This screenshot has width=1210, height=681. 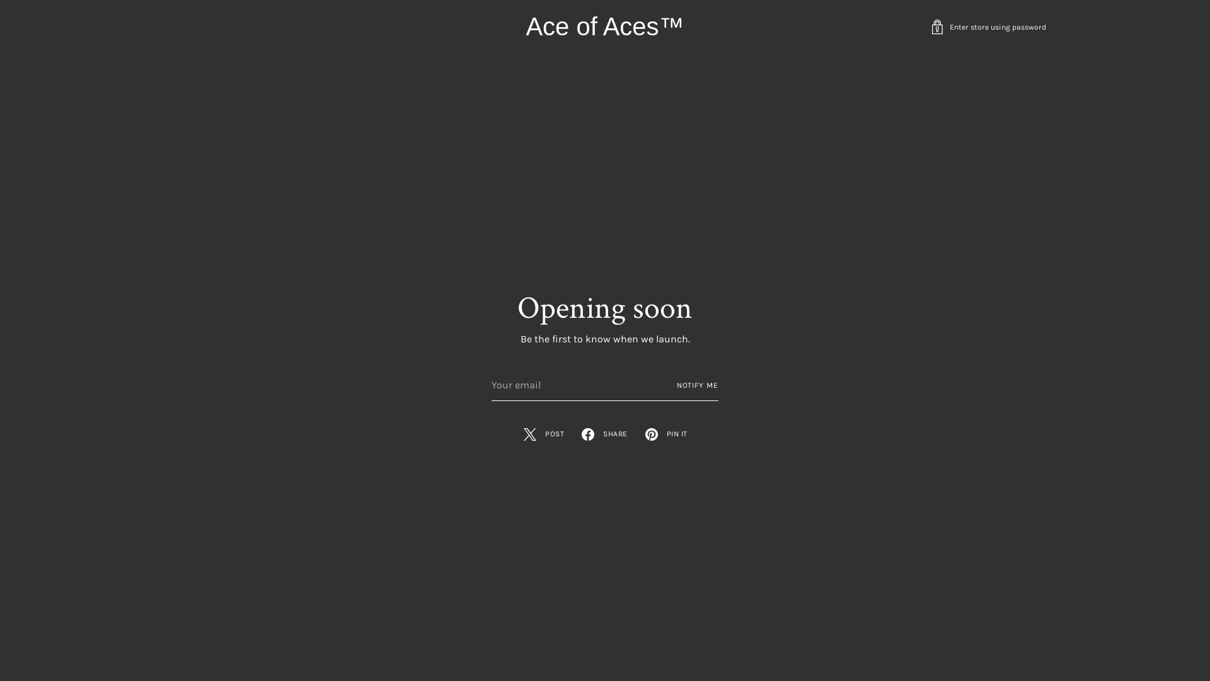 I want to click on SHARE, so click(x=604, y=434).